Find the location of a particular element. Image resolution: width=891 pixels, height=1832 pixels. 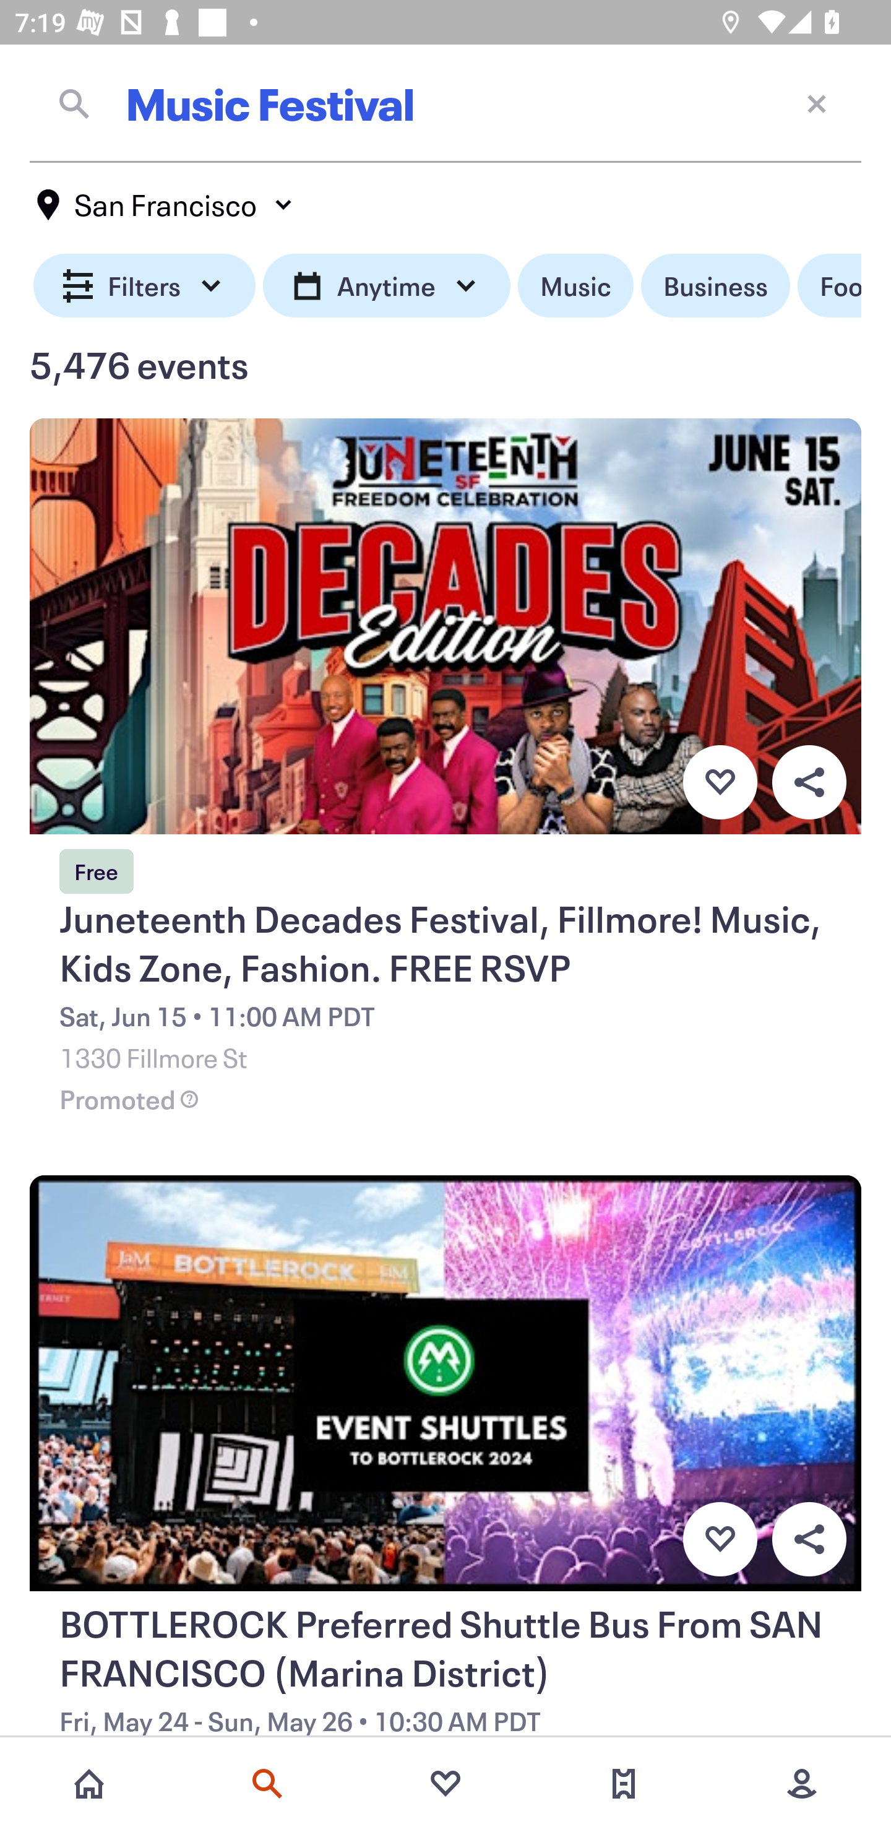

Close current screen is located at coordinates (817, 103).